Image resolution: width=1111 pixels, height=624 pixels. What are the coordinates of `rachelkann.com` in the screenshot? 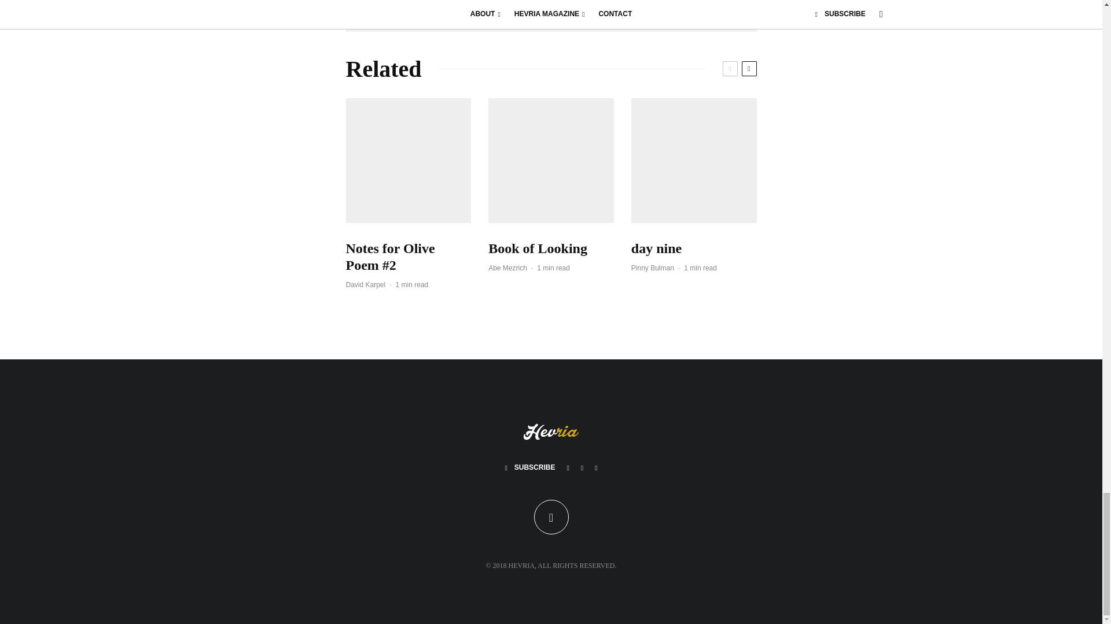 It's located at (541, 1).